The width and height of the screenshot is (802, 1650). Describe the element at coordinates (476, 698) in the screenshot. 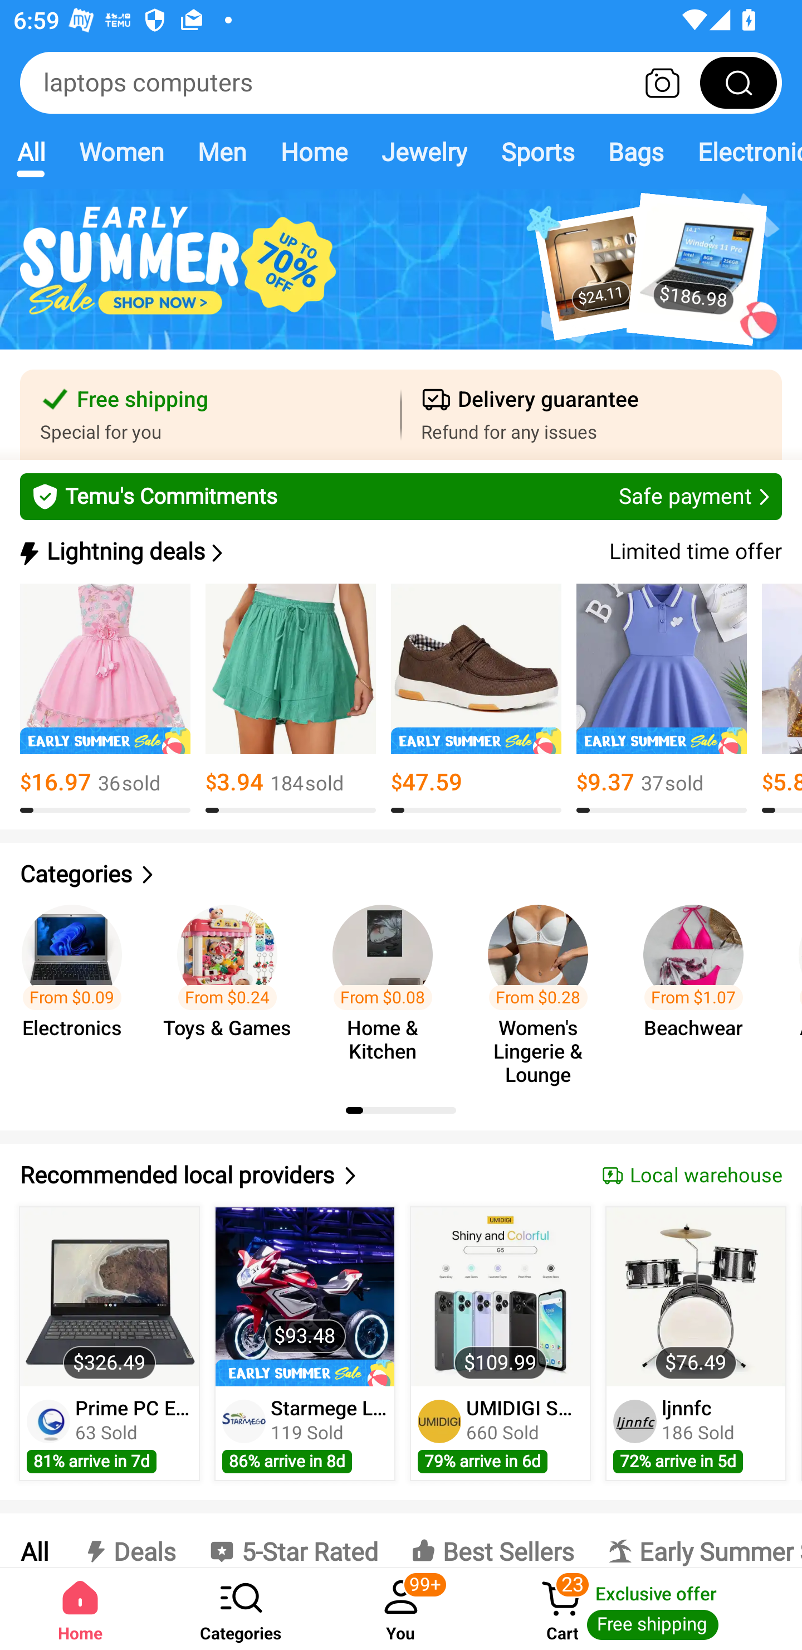

I see `$47.59 8.0` at that location.